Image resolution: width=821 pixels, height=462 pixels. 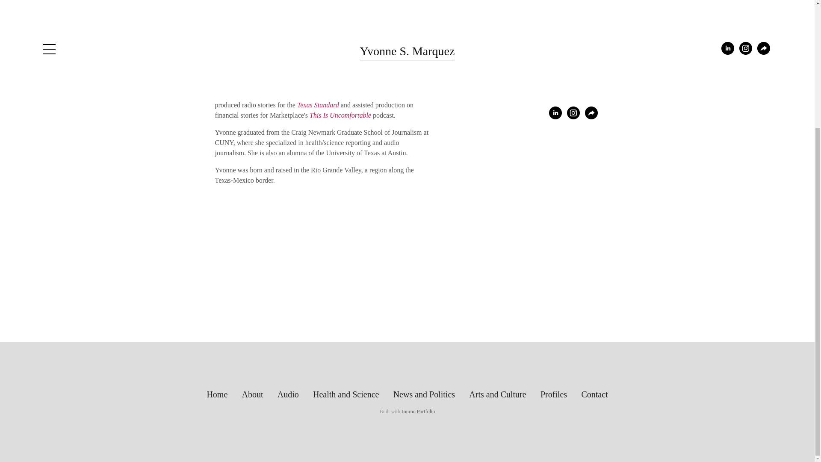 What do you see at coordinates (553, 394) in the screenshot?
I see `Profiles` at bounding box center [553, 394].